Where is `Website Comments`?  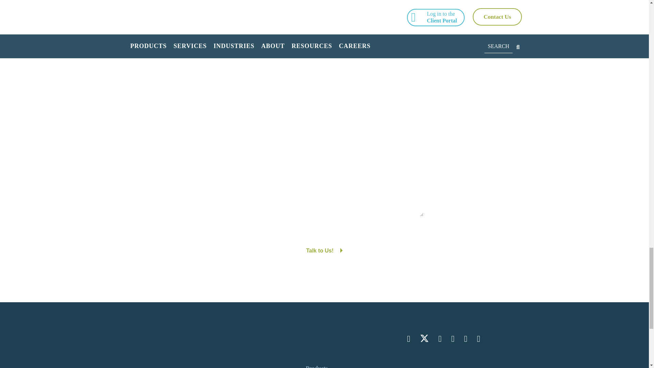 Website Comments is located at coordinates (324, 199).